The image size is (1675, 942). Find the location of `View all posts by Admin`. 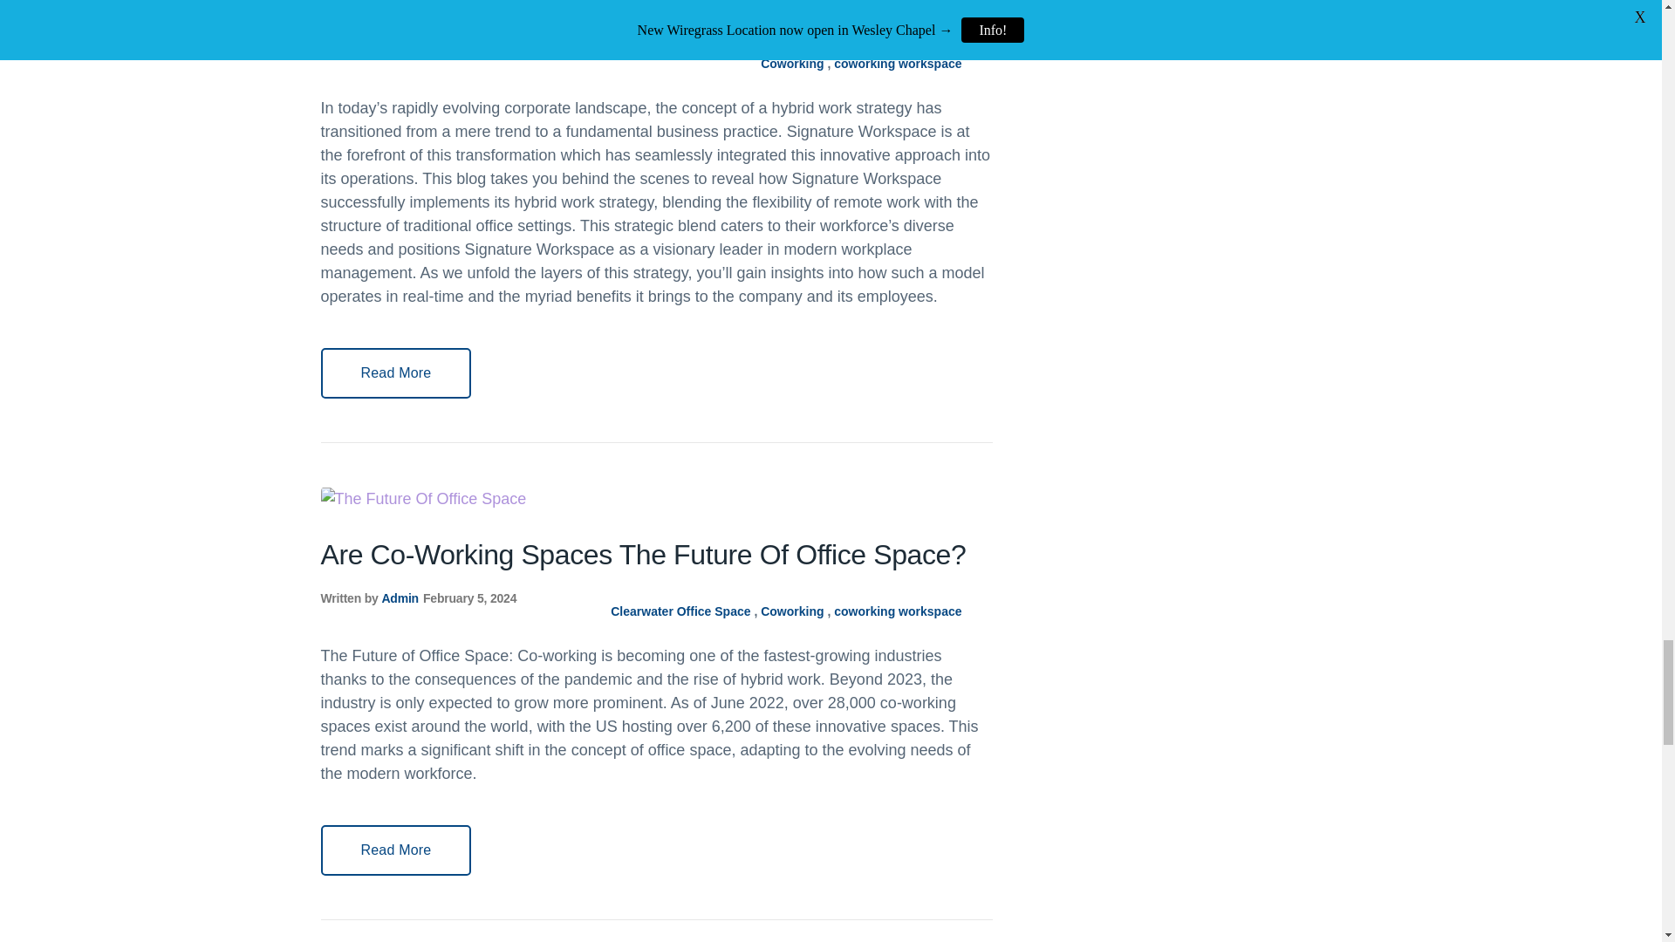

View all posts by Admin is located at coordinates (400, 598).